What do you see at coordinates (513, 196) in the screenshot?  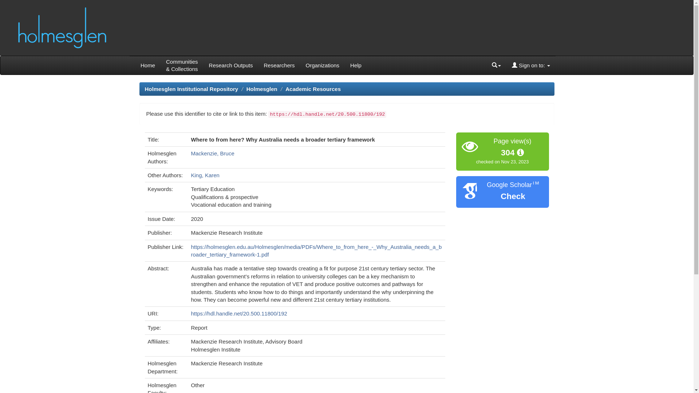 I see `Check` at bounding box center [513, 196].